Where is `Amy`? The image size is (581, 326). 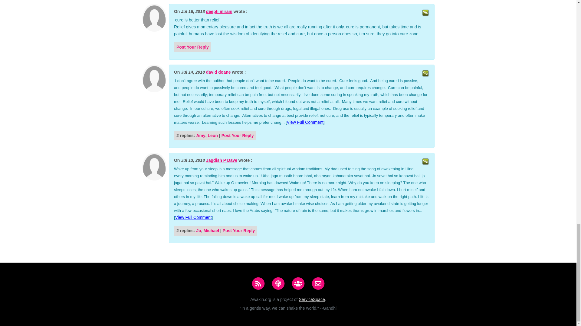
Amy is located at coordinates (200, 135).